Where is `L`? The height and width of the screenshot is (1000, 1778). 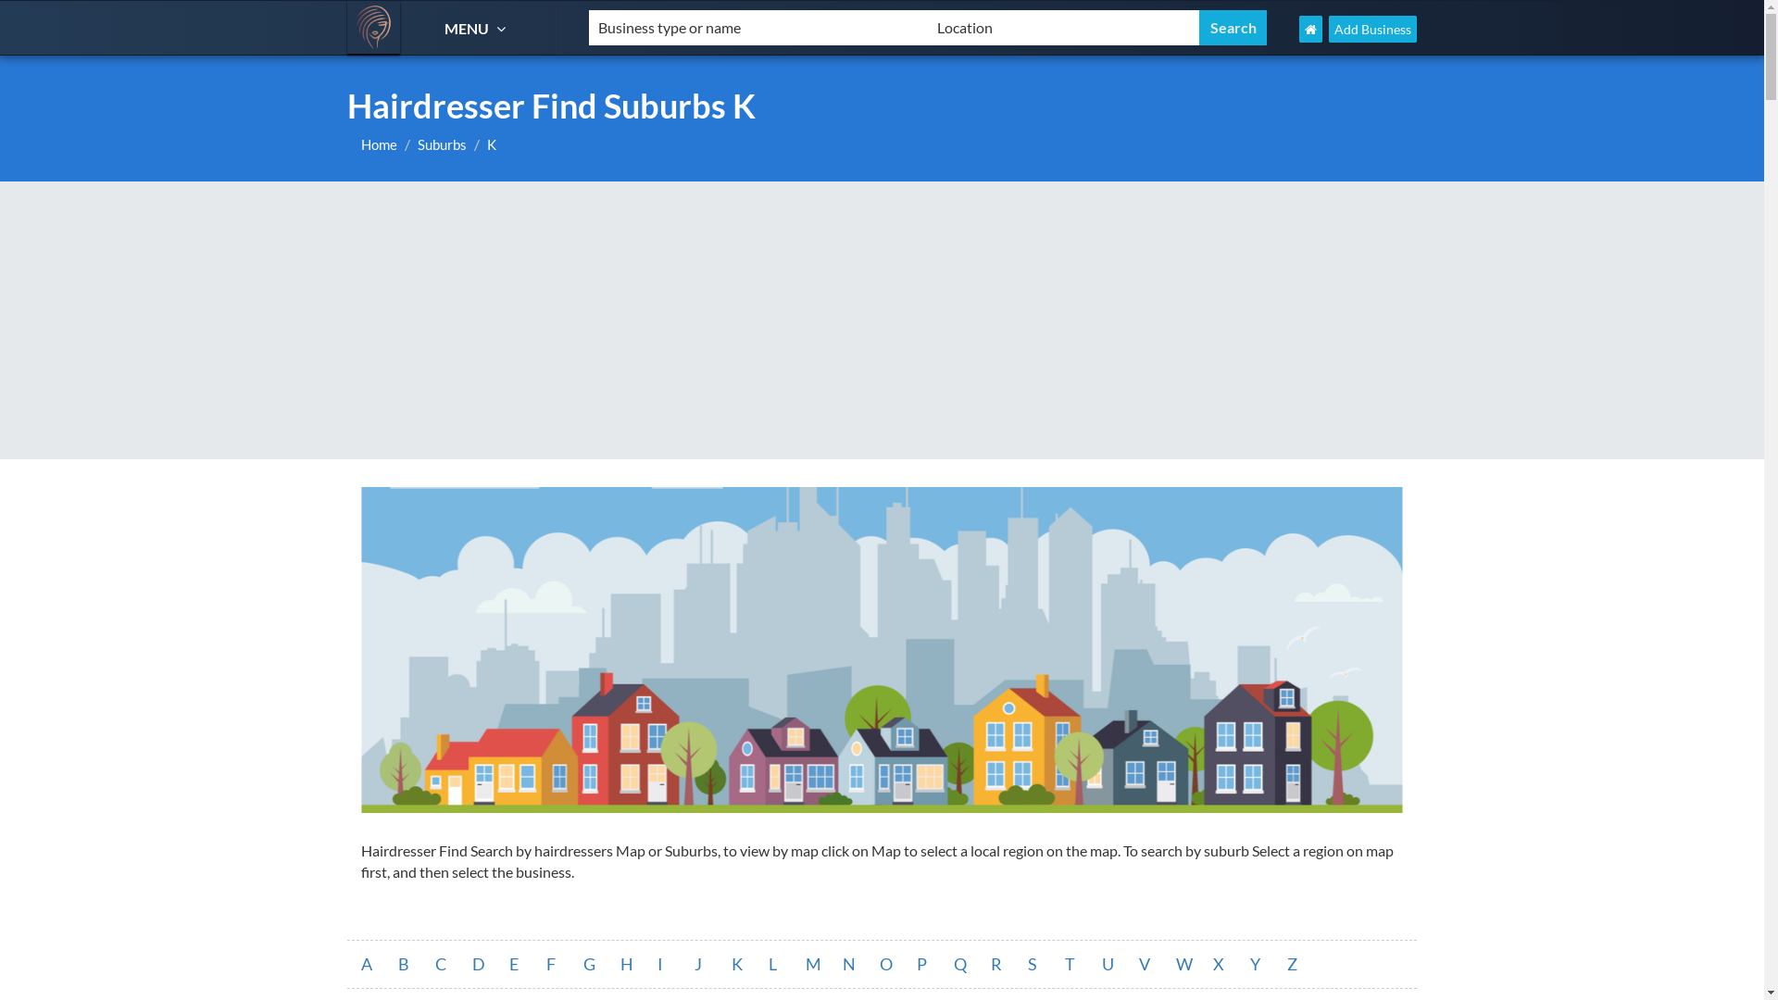 L is located at coordinates (787, 965).